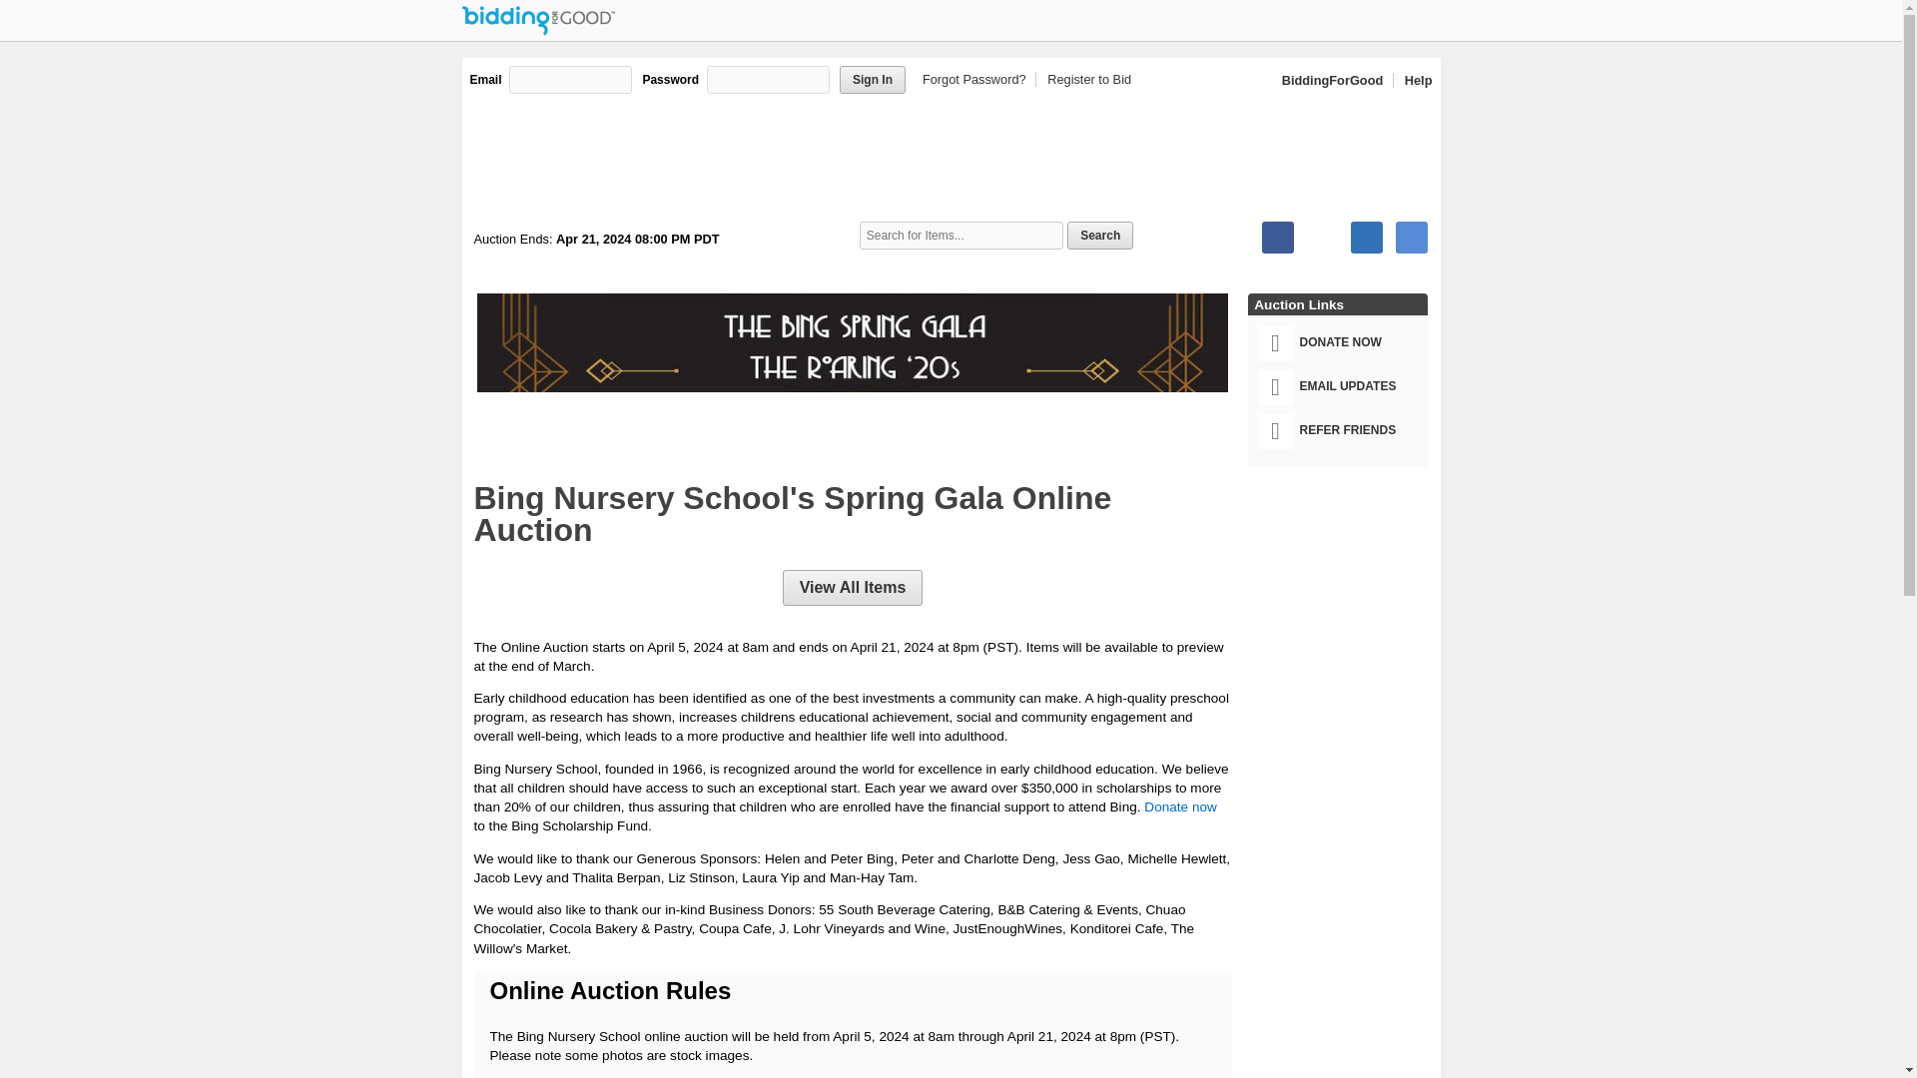 This screenshot has height=1078, width=1917. What do you see at coordinates (1100, 236) in the screenshot?
I see `Search` at bounding box center [1100, 236].